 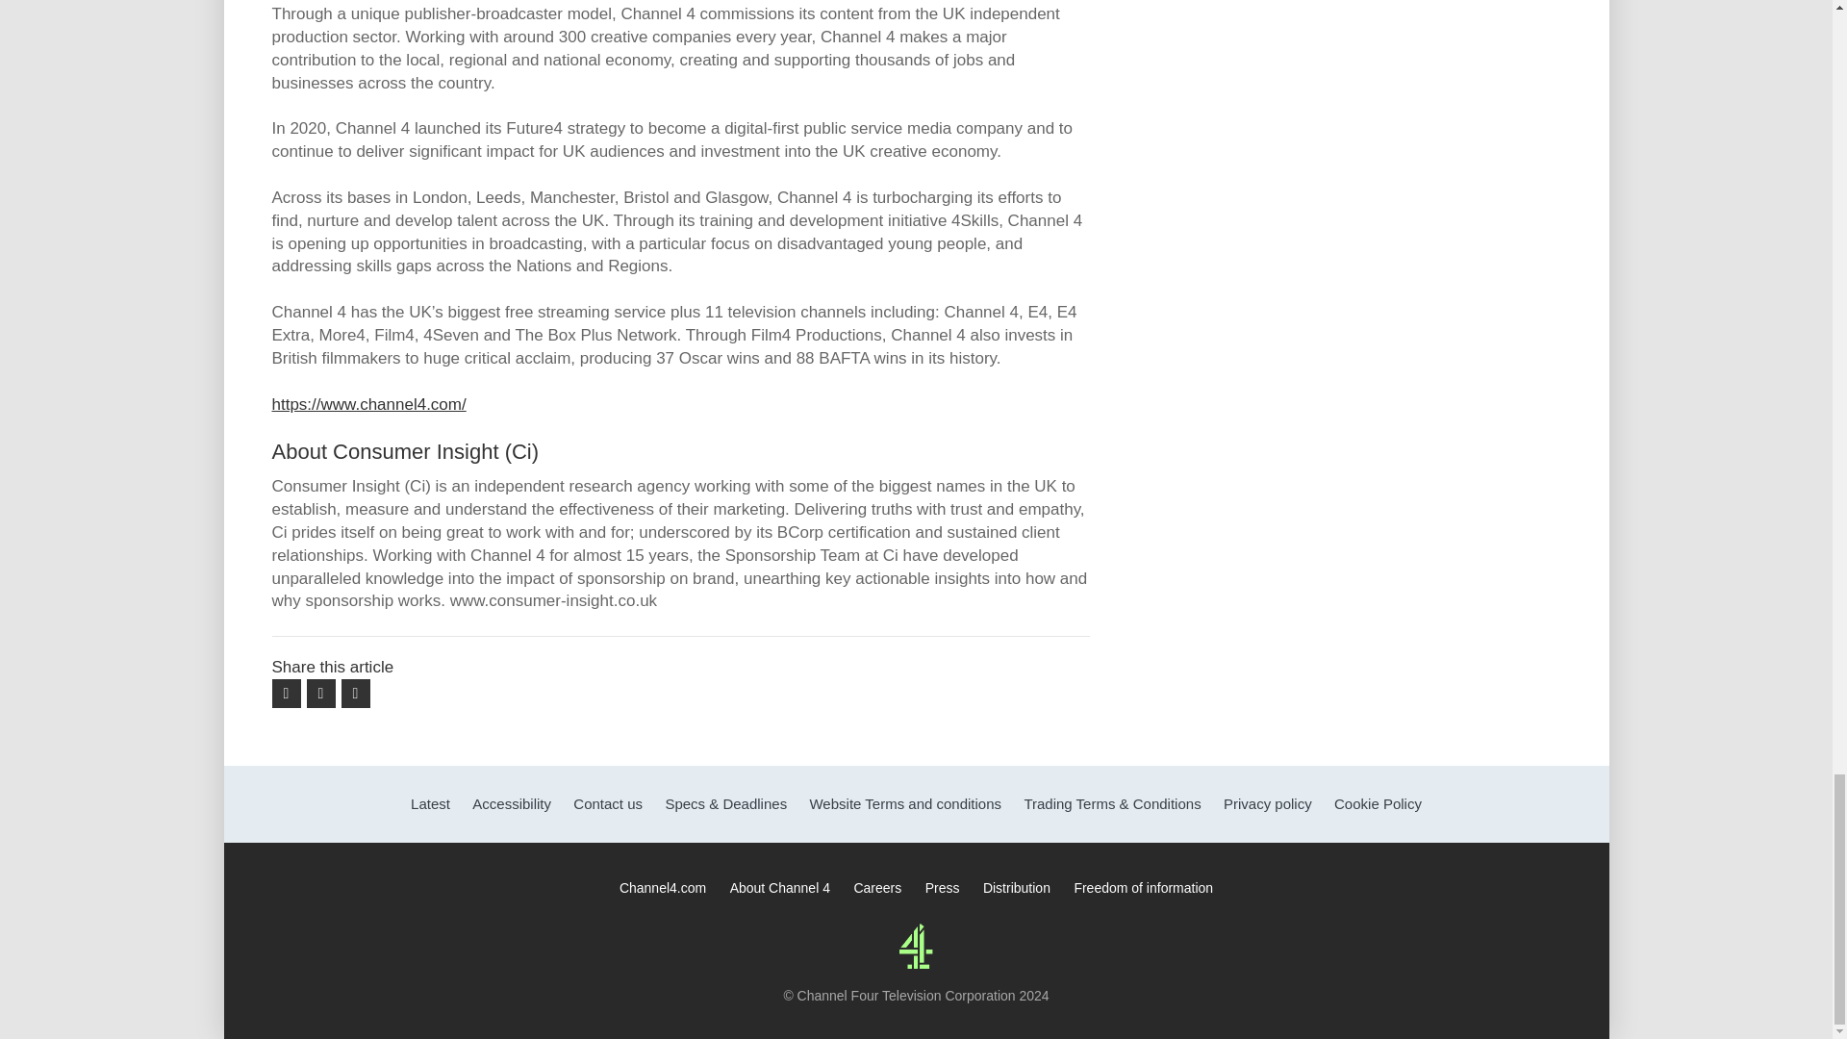 What do you see at coordinates (943, 887) in the screenshot?
I see `Press` at bounding box center [943, 887].